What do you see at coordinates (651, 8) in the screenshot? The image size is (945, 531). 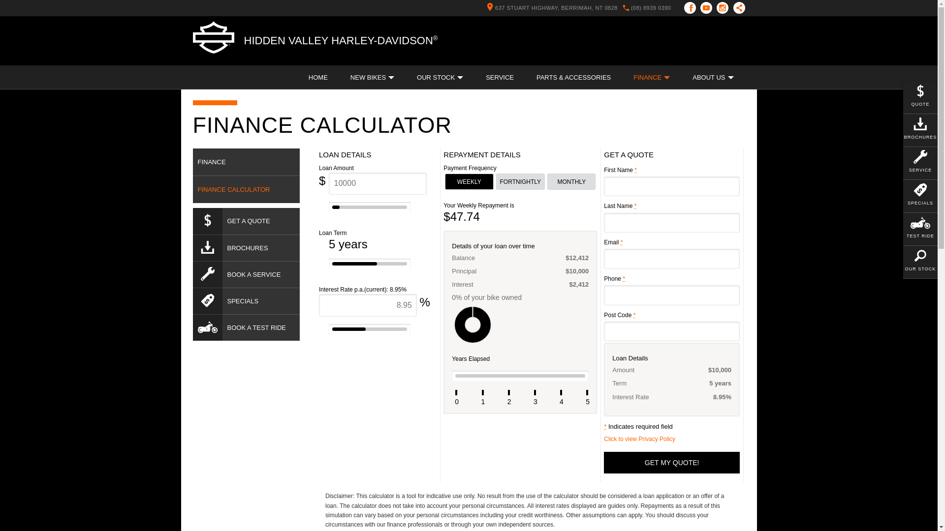 I see `(08) 8939 0390` at bounding box center [651, 8].